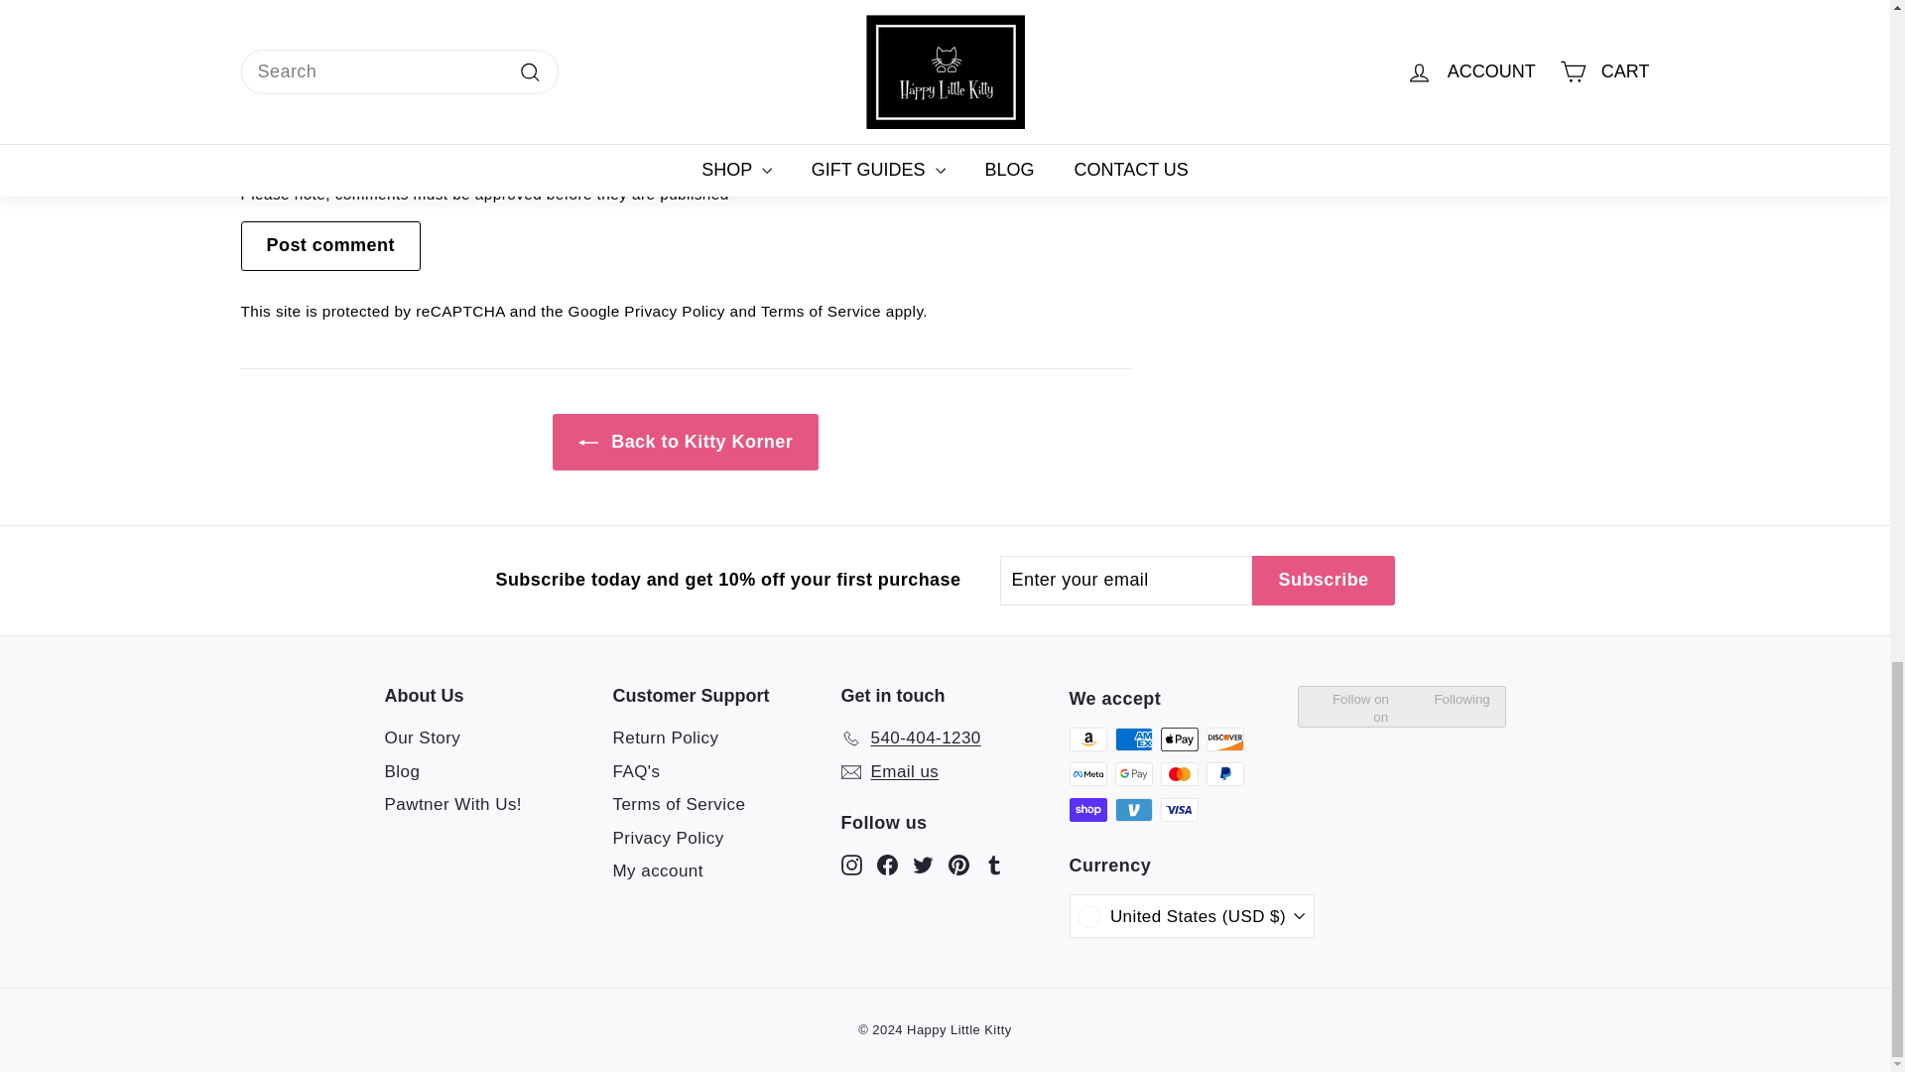 This screenshot has width=1905, height=1072. Describe the element at coordinates (1224, 739) in the screenshot. I see `Discover` at that location.